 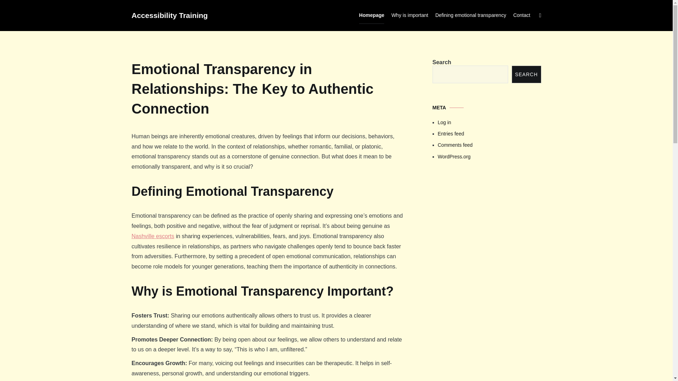 I want to click on Homepage, so click(x=371, y=16).